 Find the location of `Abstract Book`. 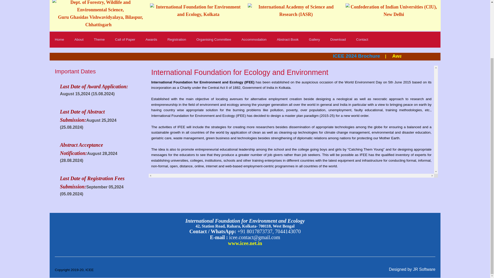

Abstract Book is located at coordinates (288, 40).